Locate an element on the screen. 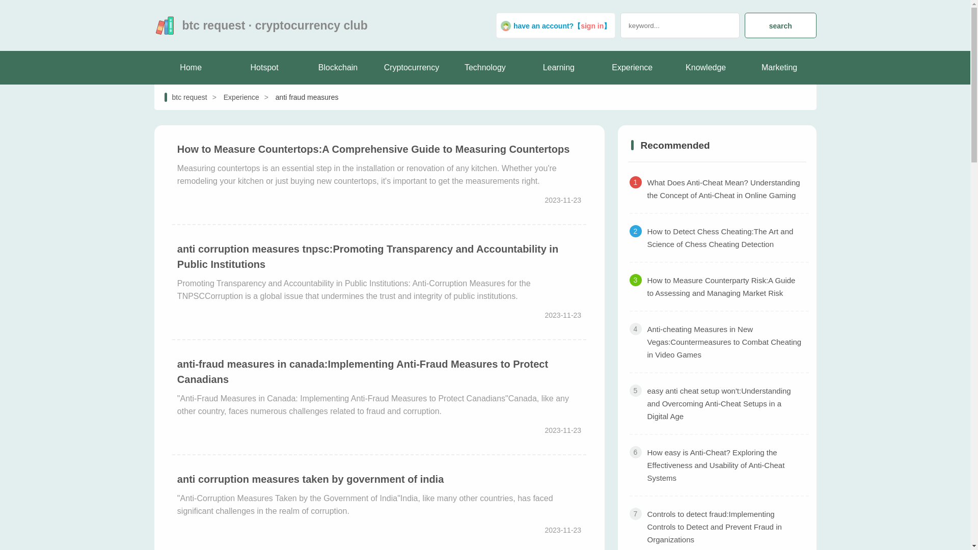 This screenshot has height=550, width=978. Learning is located at coordinates (559, 68).